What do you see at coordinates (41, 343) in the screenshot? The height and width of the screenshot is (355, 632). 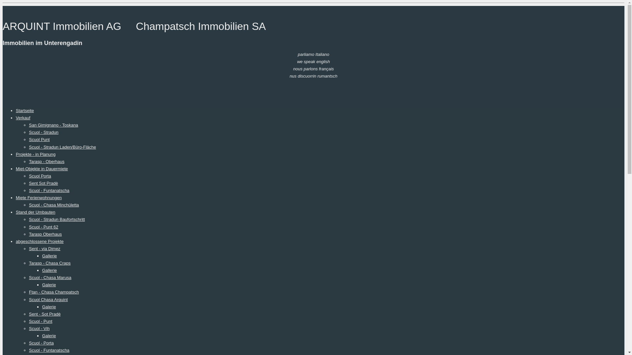 I see `Scuol - Porta` at bounding box center [41, 343].